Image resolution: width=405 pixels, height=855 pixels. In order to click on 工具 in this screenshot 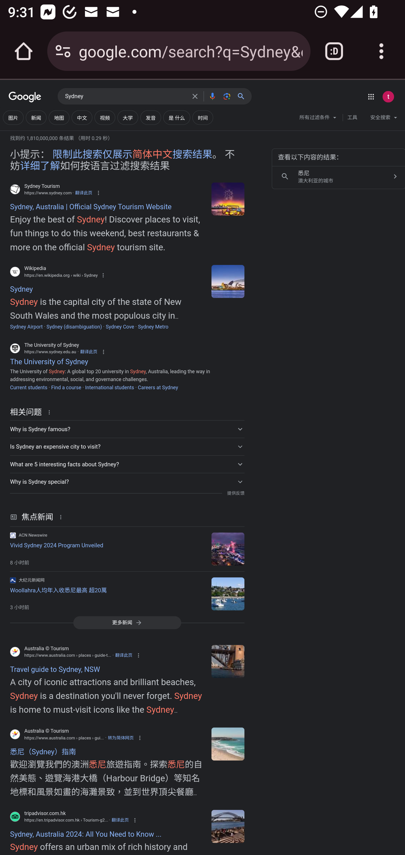, I will do `click(352, 118)`.